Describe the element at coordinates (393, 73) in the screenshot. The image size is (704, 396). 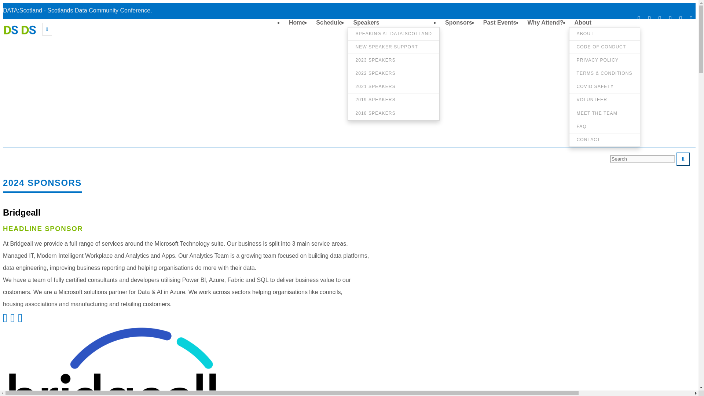
I see `2022 SPEAKERS` at that location.